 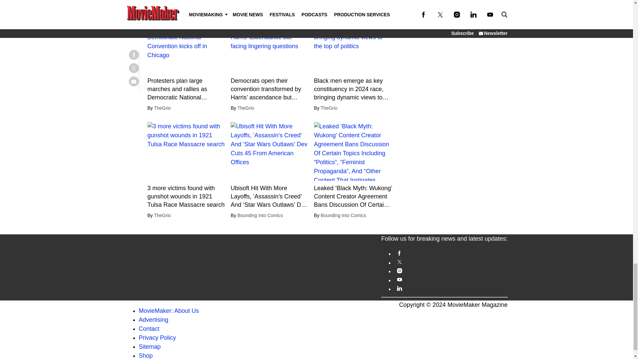 What do you see at coordinates (451, 288) in the screenshot?
I see `Connect with us on LinkedIn` at bounding box center [451, 288].